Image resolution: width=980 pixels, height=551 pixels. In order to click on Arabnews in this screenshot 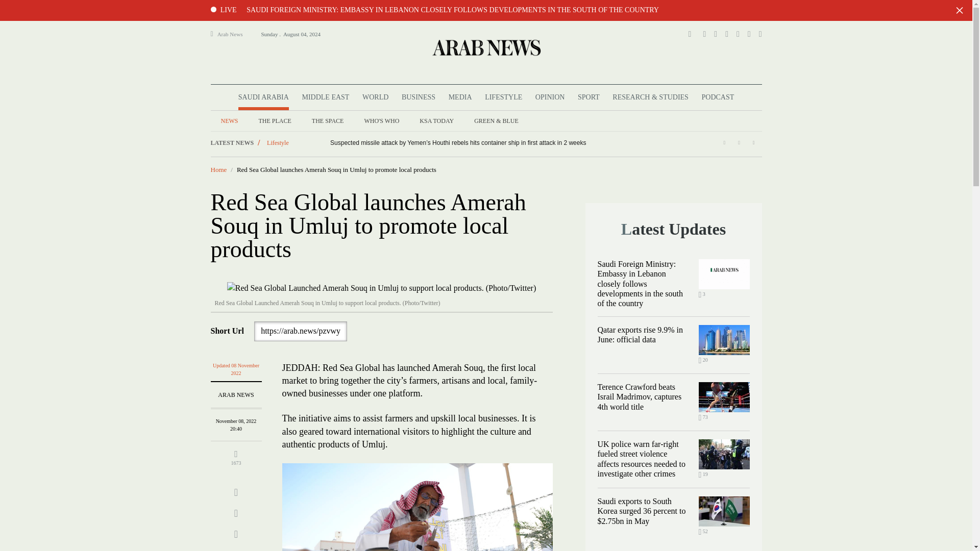, I will do `click(485, 47)`.